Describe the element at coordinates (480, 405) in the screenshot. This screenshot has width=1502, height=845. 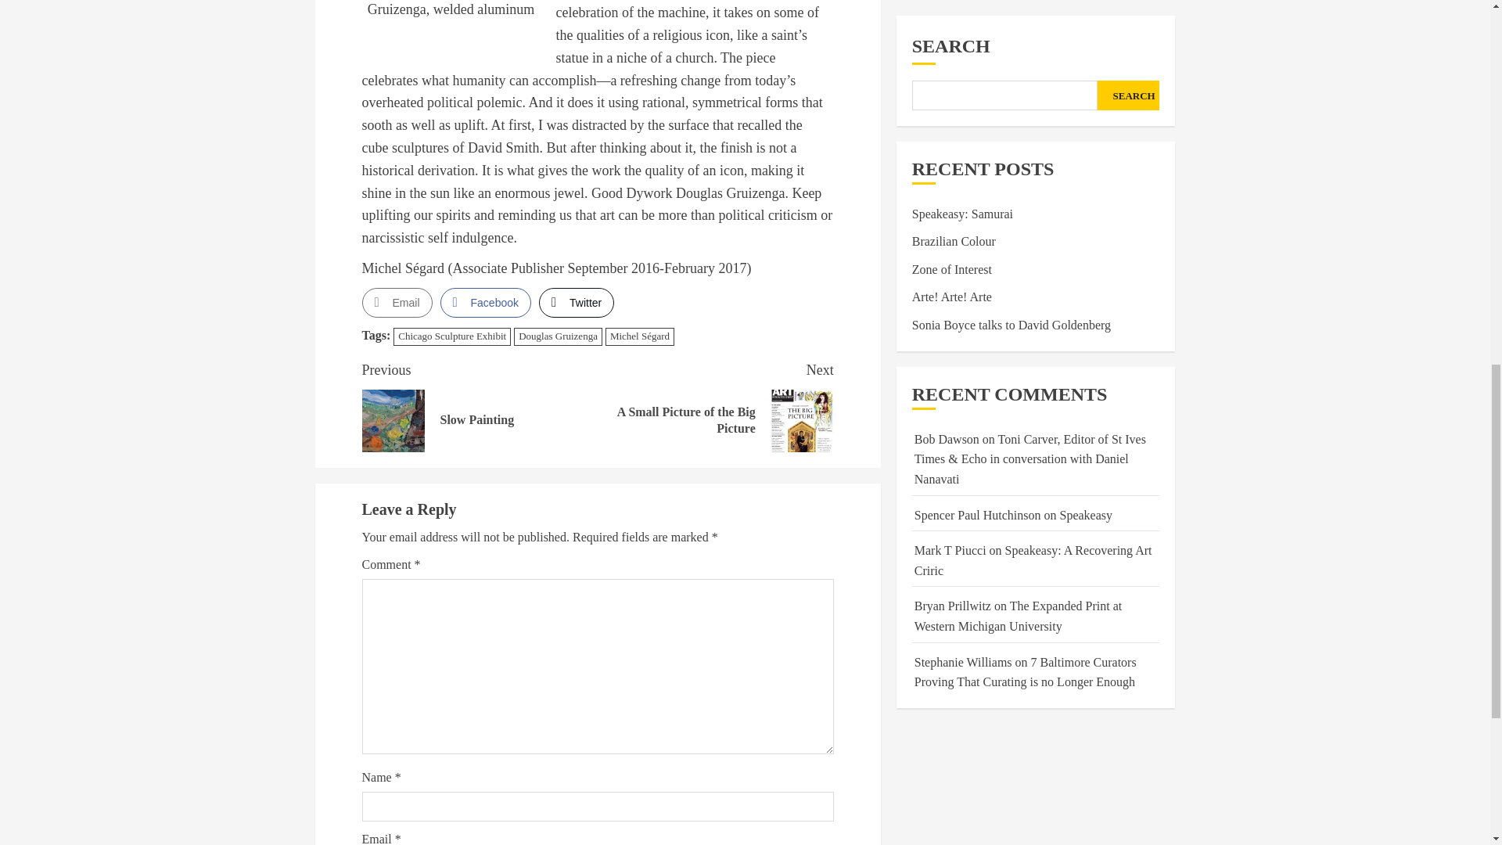
I see `Bob Dawson` at that location.